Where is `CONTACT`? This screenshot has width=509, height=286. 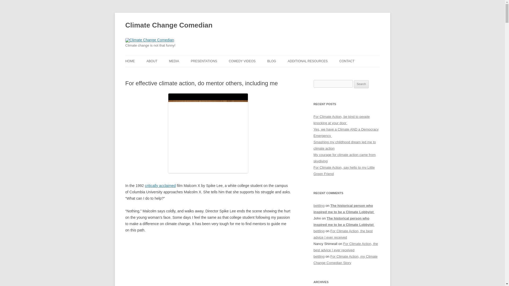
CONTACT is located at coordinates (347, 61).